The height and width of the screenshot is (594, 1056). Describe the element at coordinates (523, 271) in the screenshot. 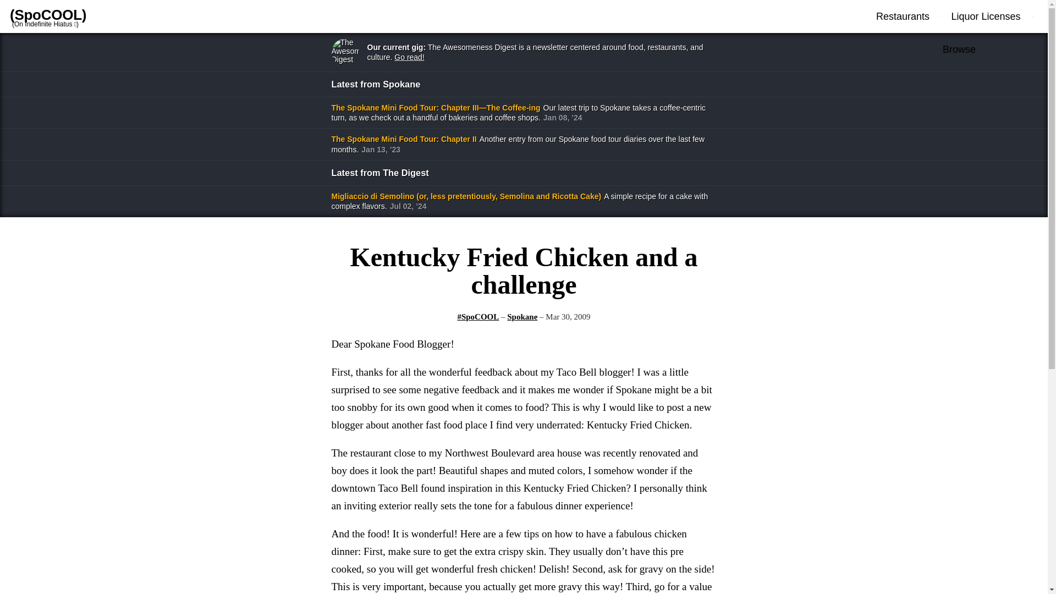

I see `Kentucky Fried Chicken and a challenge` at that location.